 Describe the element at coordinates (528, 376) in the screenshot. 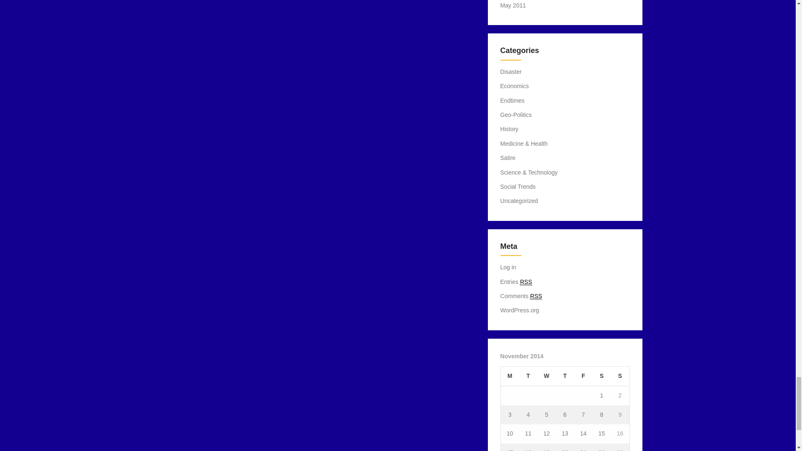

I see `Tuesday` at that location.